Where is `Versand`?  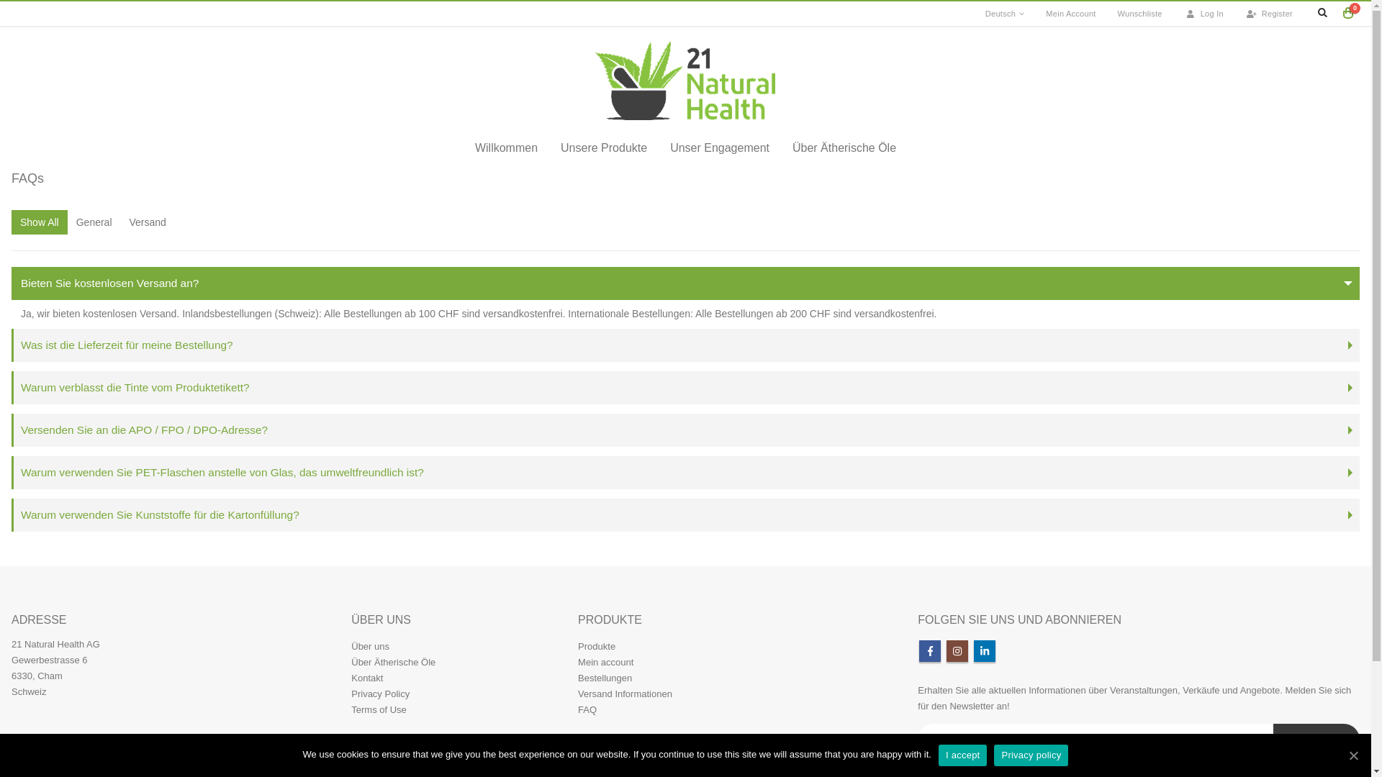 Versand is located at coordinates (148, 222).